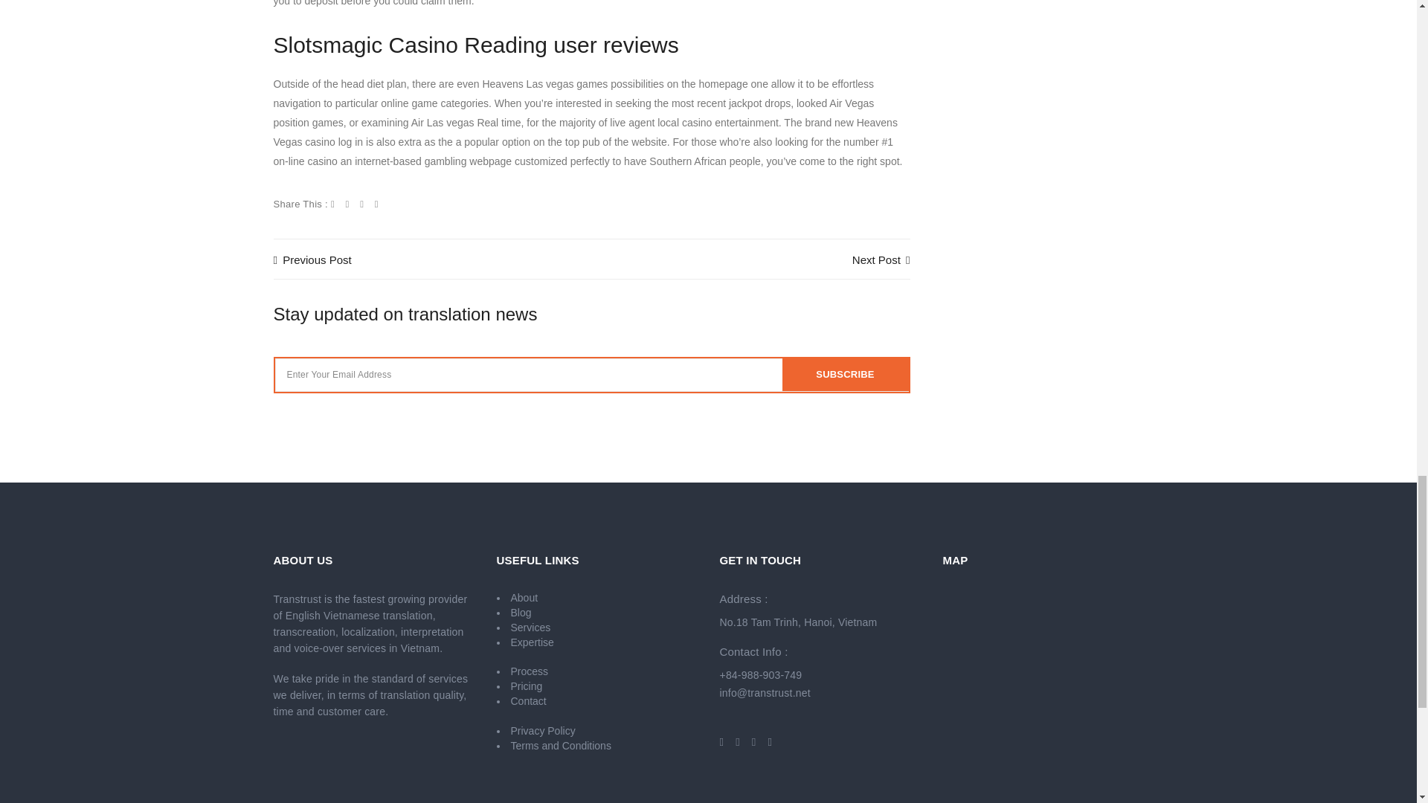 This screenshot has width=1428, height=803. Describe the element at coordinates (312, 259) in the screenshot. I see `Uitgelezene Datingsites Recensies 2023 Die Echt Werken` at that location.